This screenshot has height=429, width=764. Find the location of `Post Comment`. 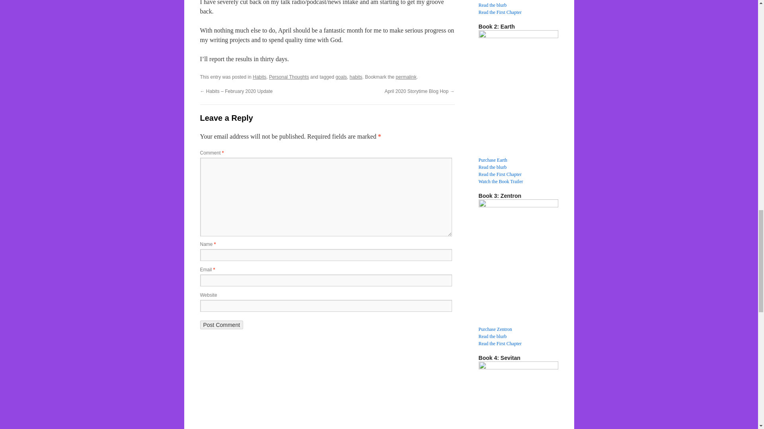

Post Comment is located at coordinates (221, 325).